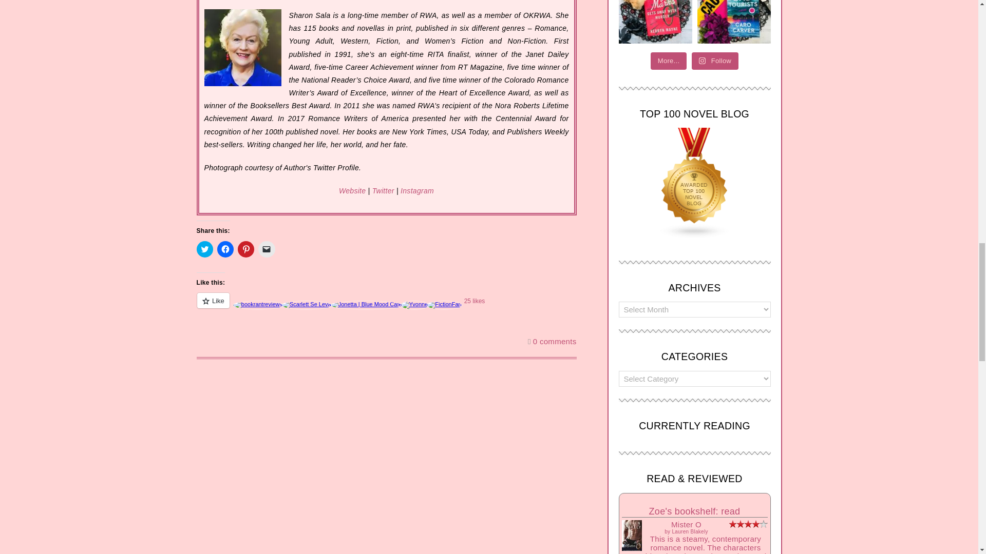 The width and height of the screenshot is (986, 554). I want to click on Click to email a link to a friend, so click(267, 249).